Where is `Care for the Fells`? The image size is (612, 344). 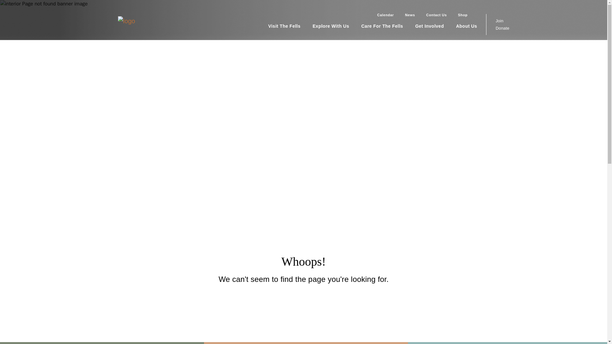
Care for the Fells is located at coordinates (388, 26).